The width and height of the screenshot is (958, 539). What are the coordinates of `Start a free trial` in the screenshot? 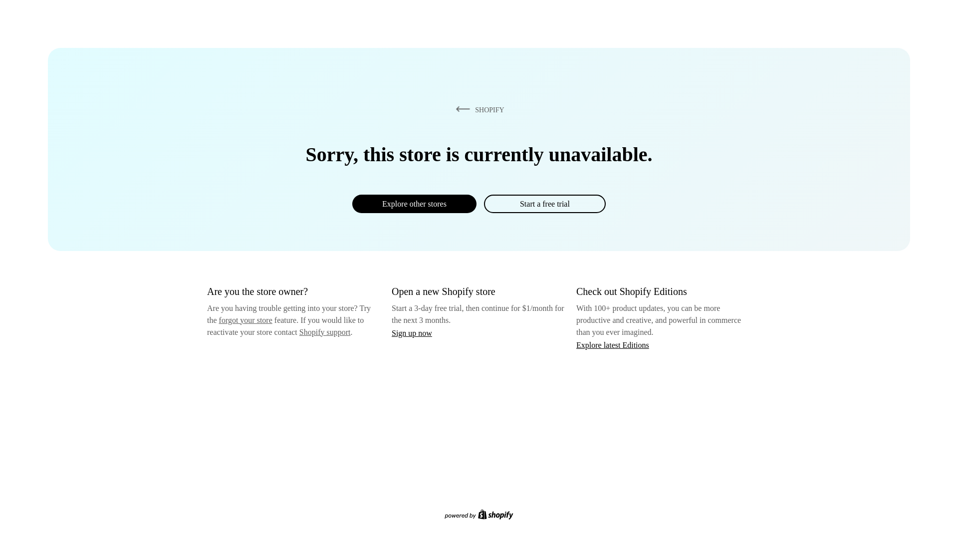 It's located at (544, 204).